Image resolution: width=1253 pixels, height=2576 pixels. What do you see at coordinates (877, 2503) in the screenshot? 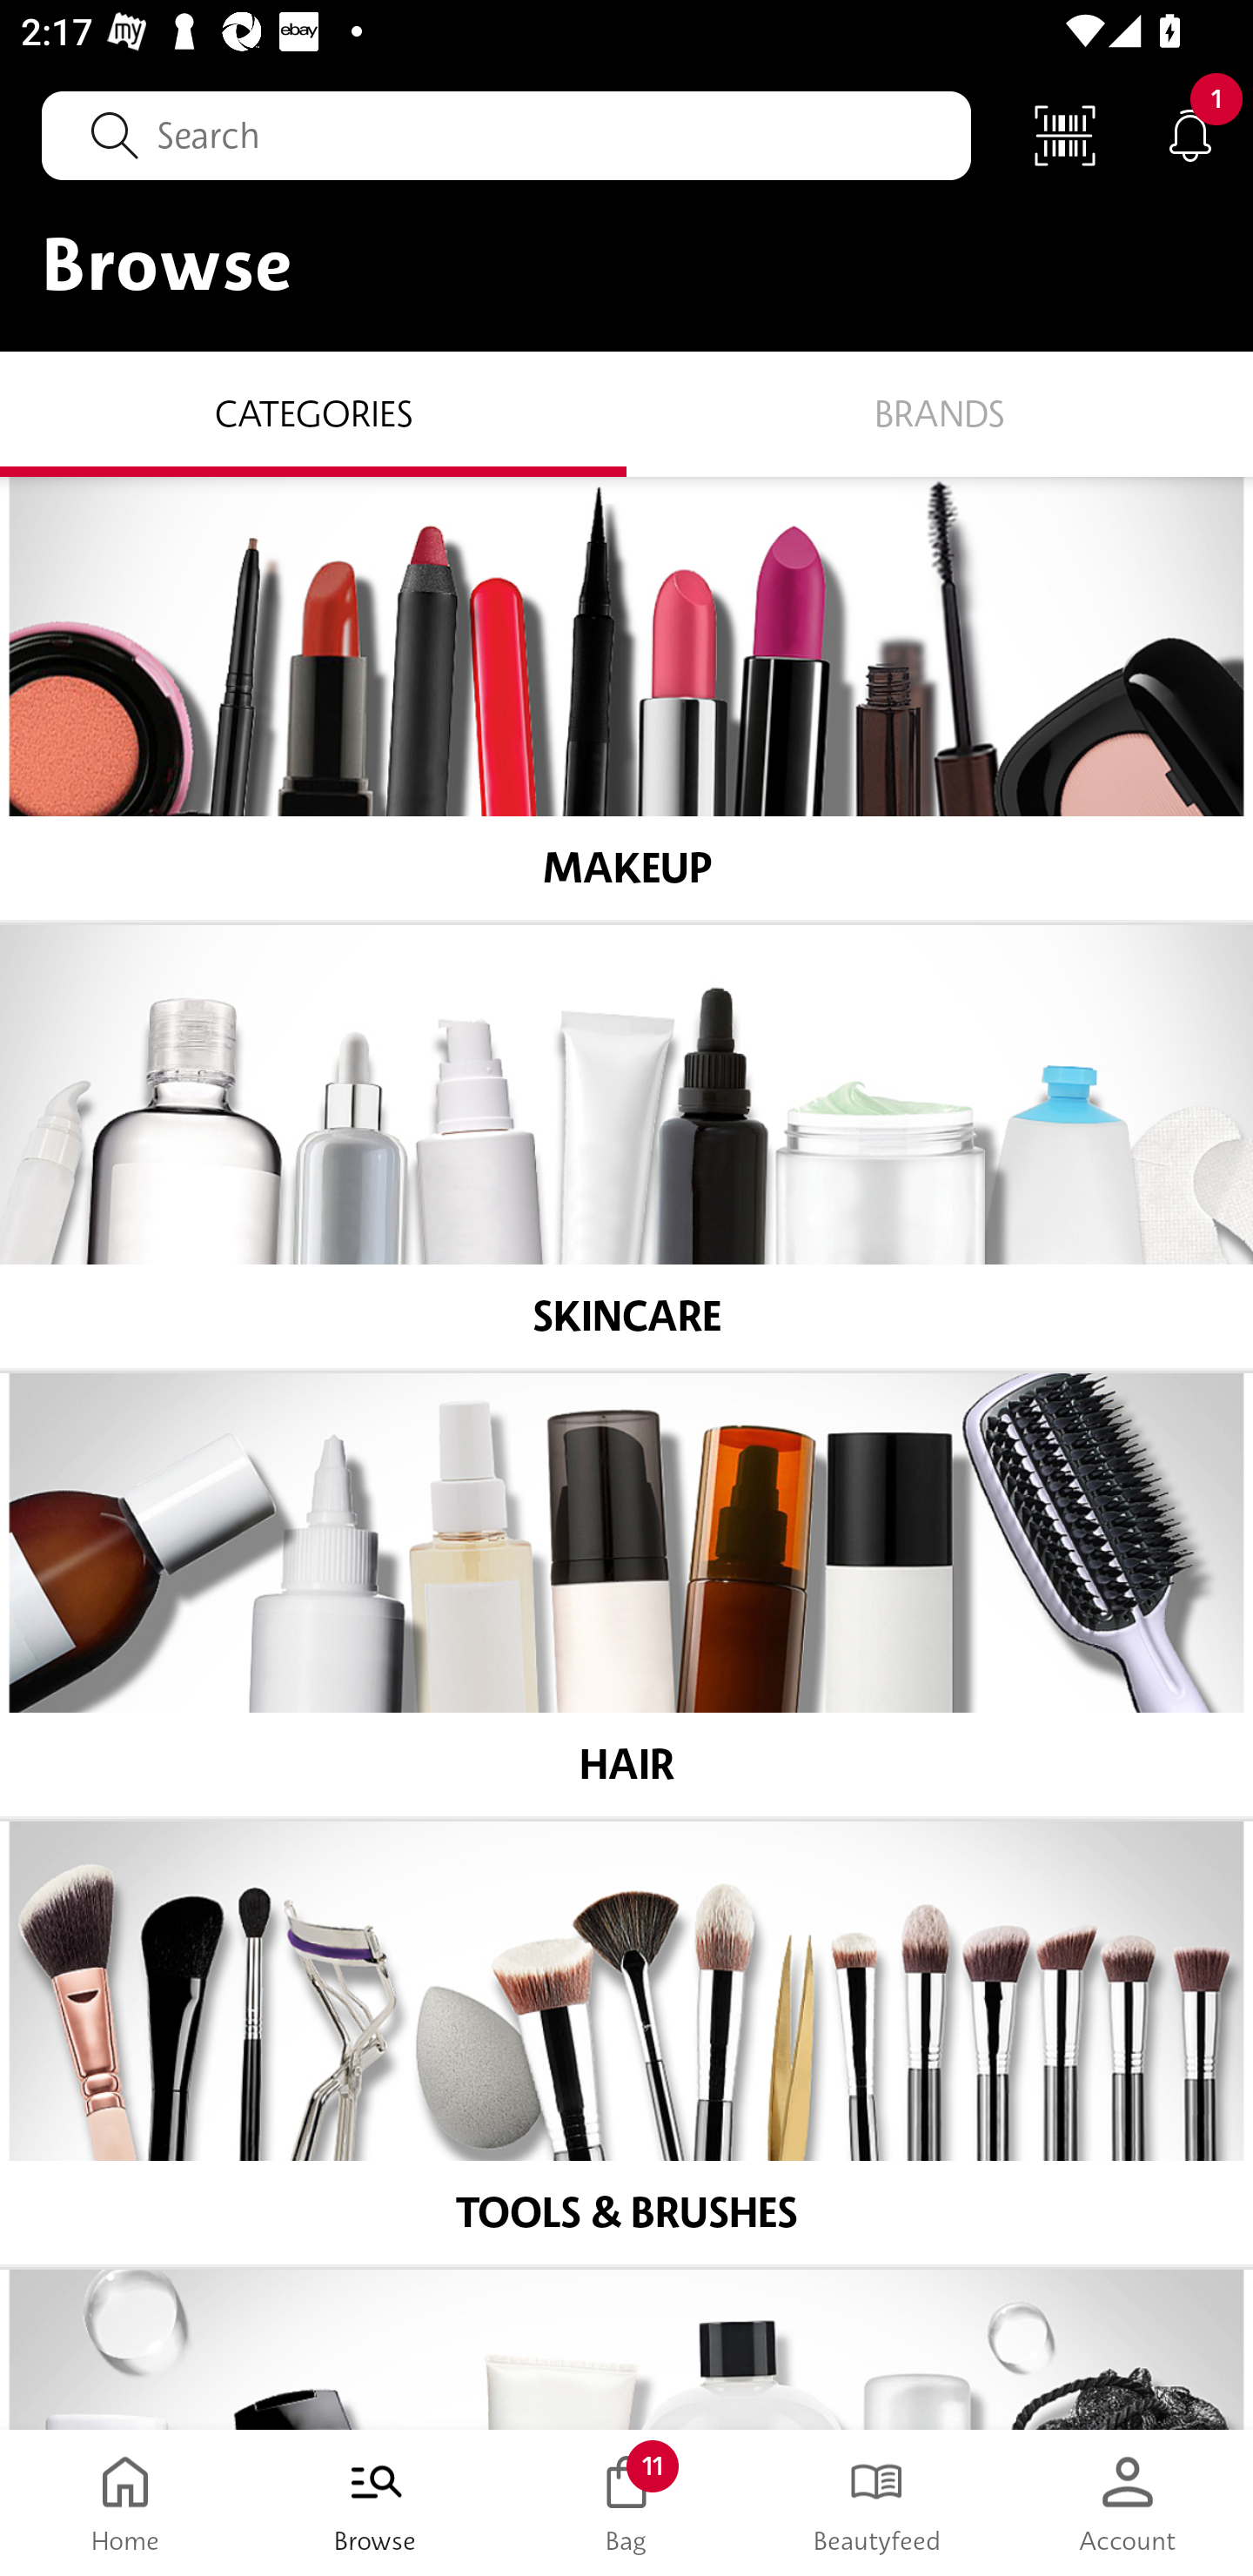
I see `Beautyfeed` at bounding box center [877, 2503].